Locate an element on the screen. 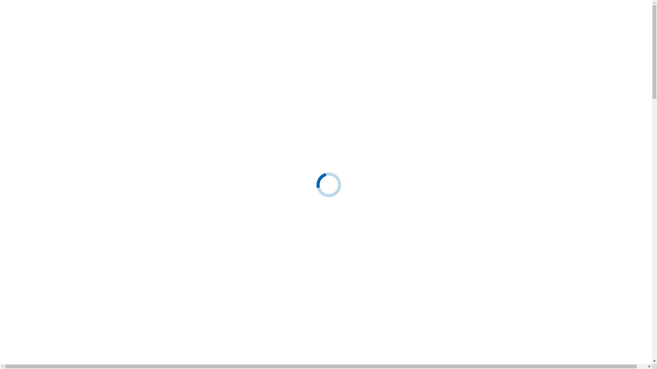 The height and width of the screenshot is (369, 657). Debt Consolidation Calculator is located at coordinates (64, 159).